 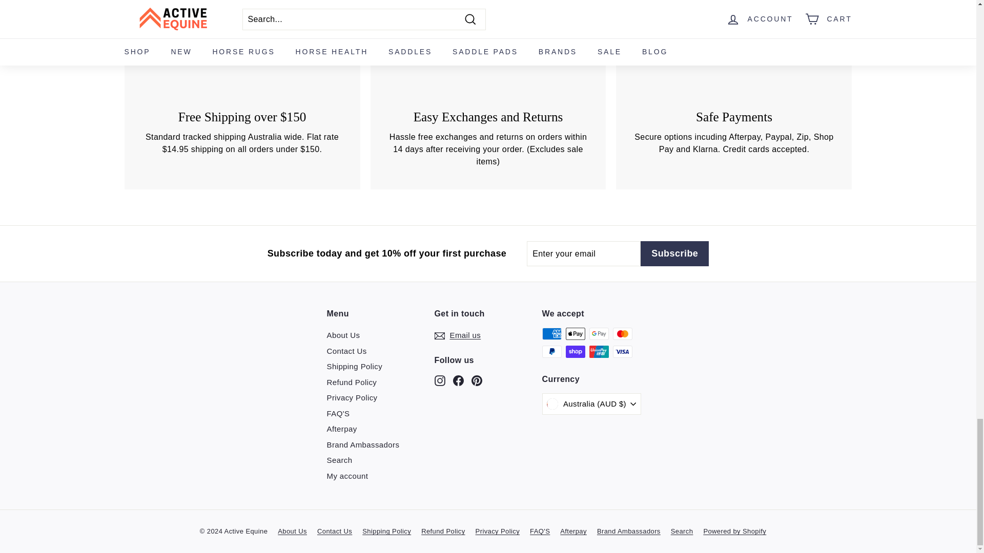 I want to click on Mastercard, so click(x=623, y=334).